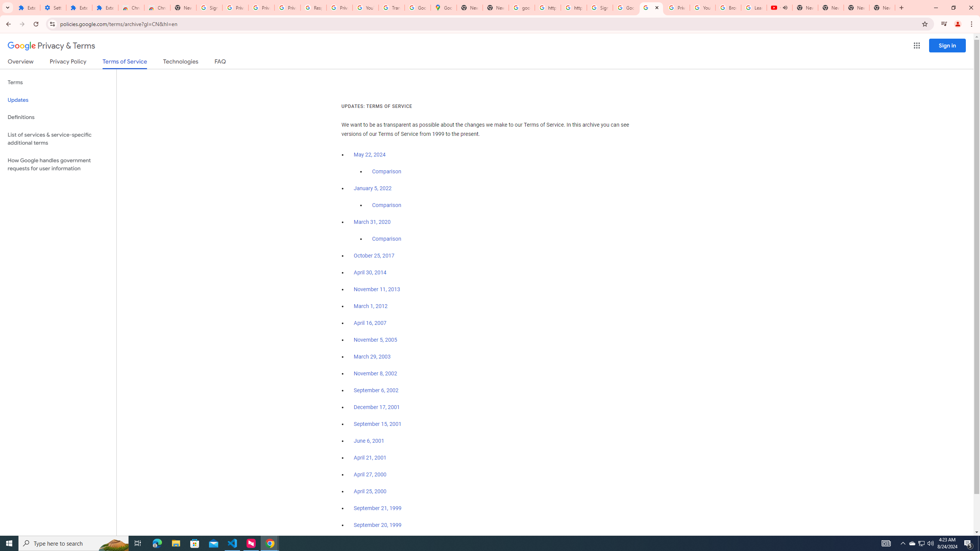 This screenshot has width=980, height=551. What do you see at coordinates (376, 390) in the screenshot?
I see `September 6, 2002` at bounding box center [376, 390].